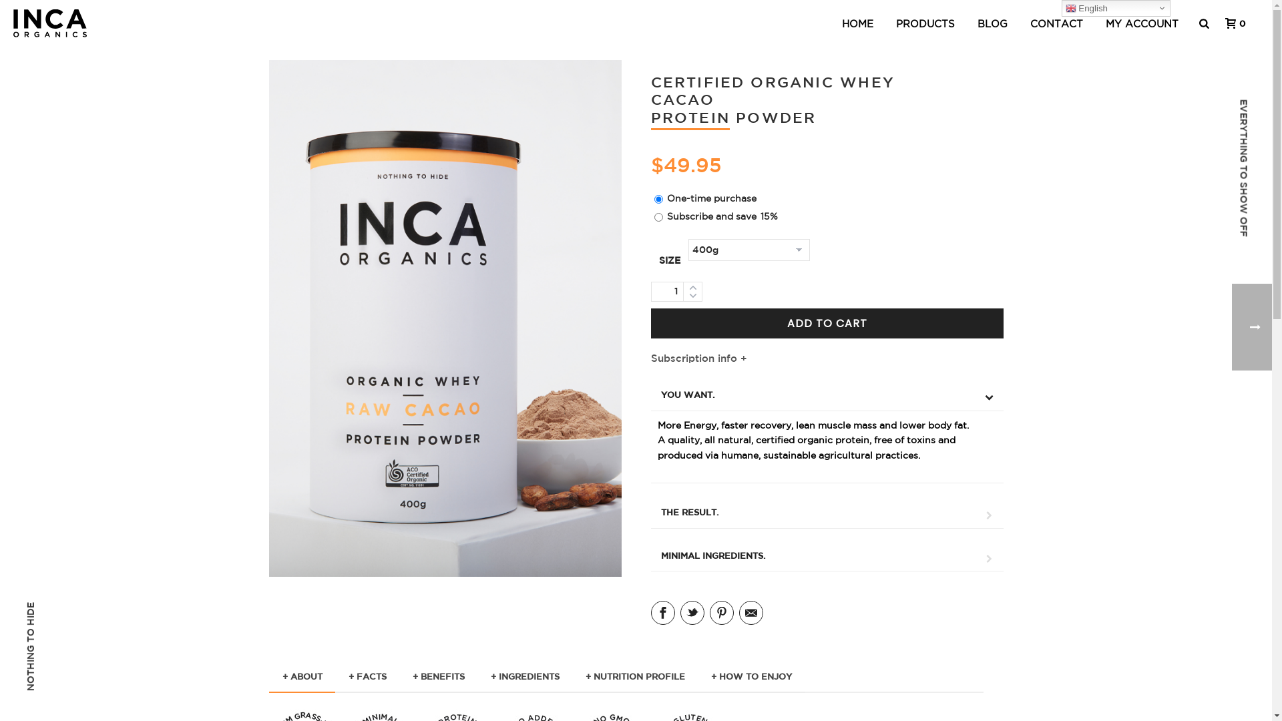 The width and height of the screenshot is (1282, 721). Describe the element at coordinates (1232, 23) in the screenshot. I see `0` at that location.